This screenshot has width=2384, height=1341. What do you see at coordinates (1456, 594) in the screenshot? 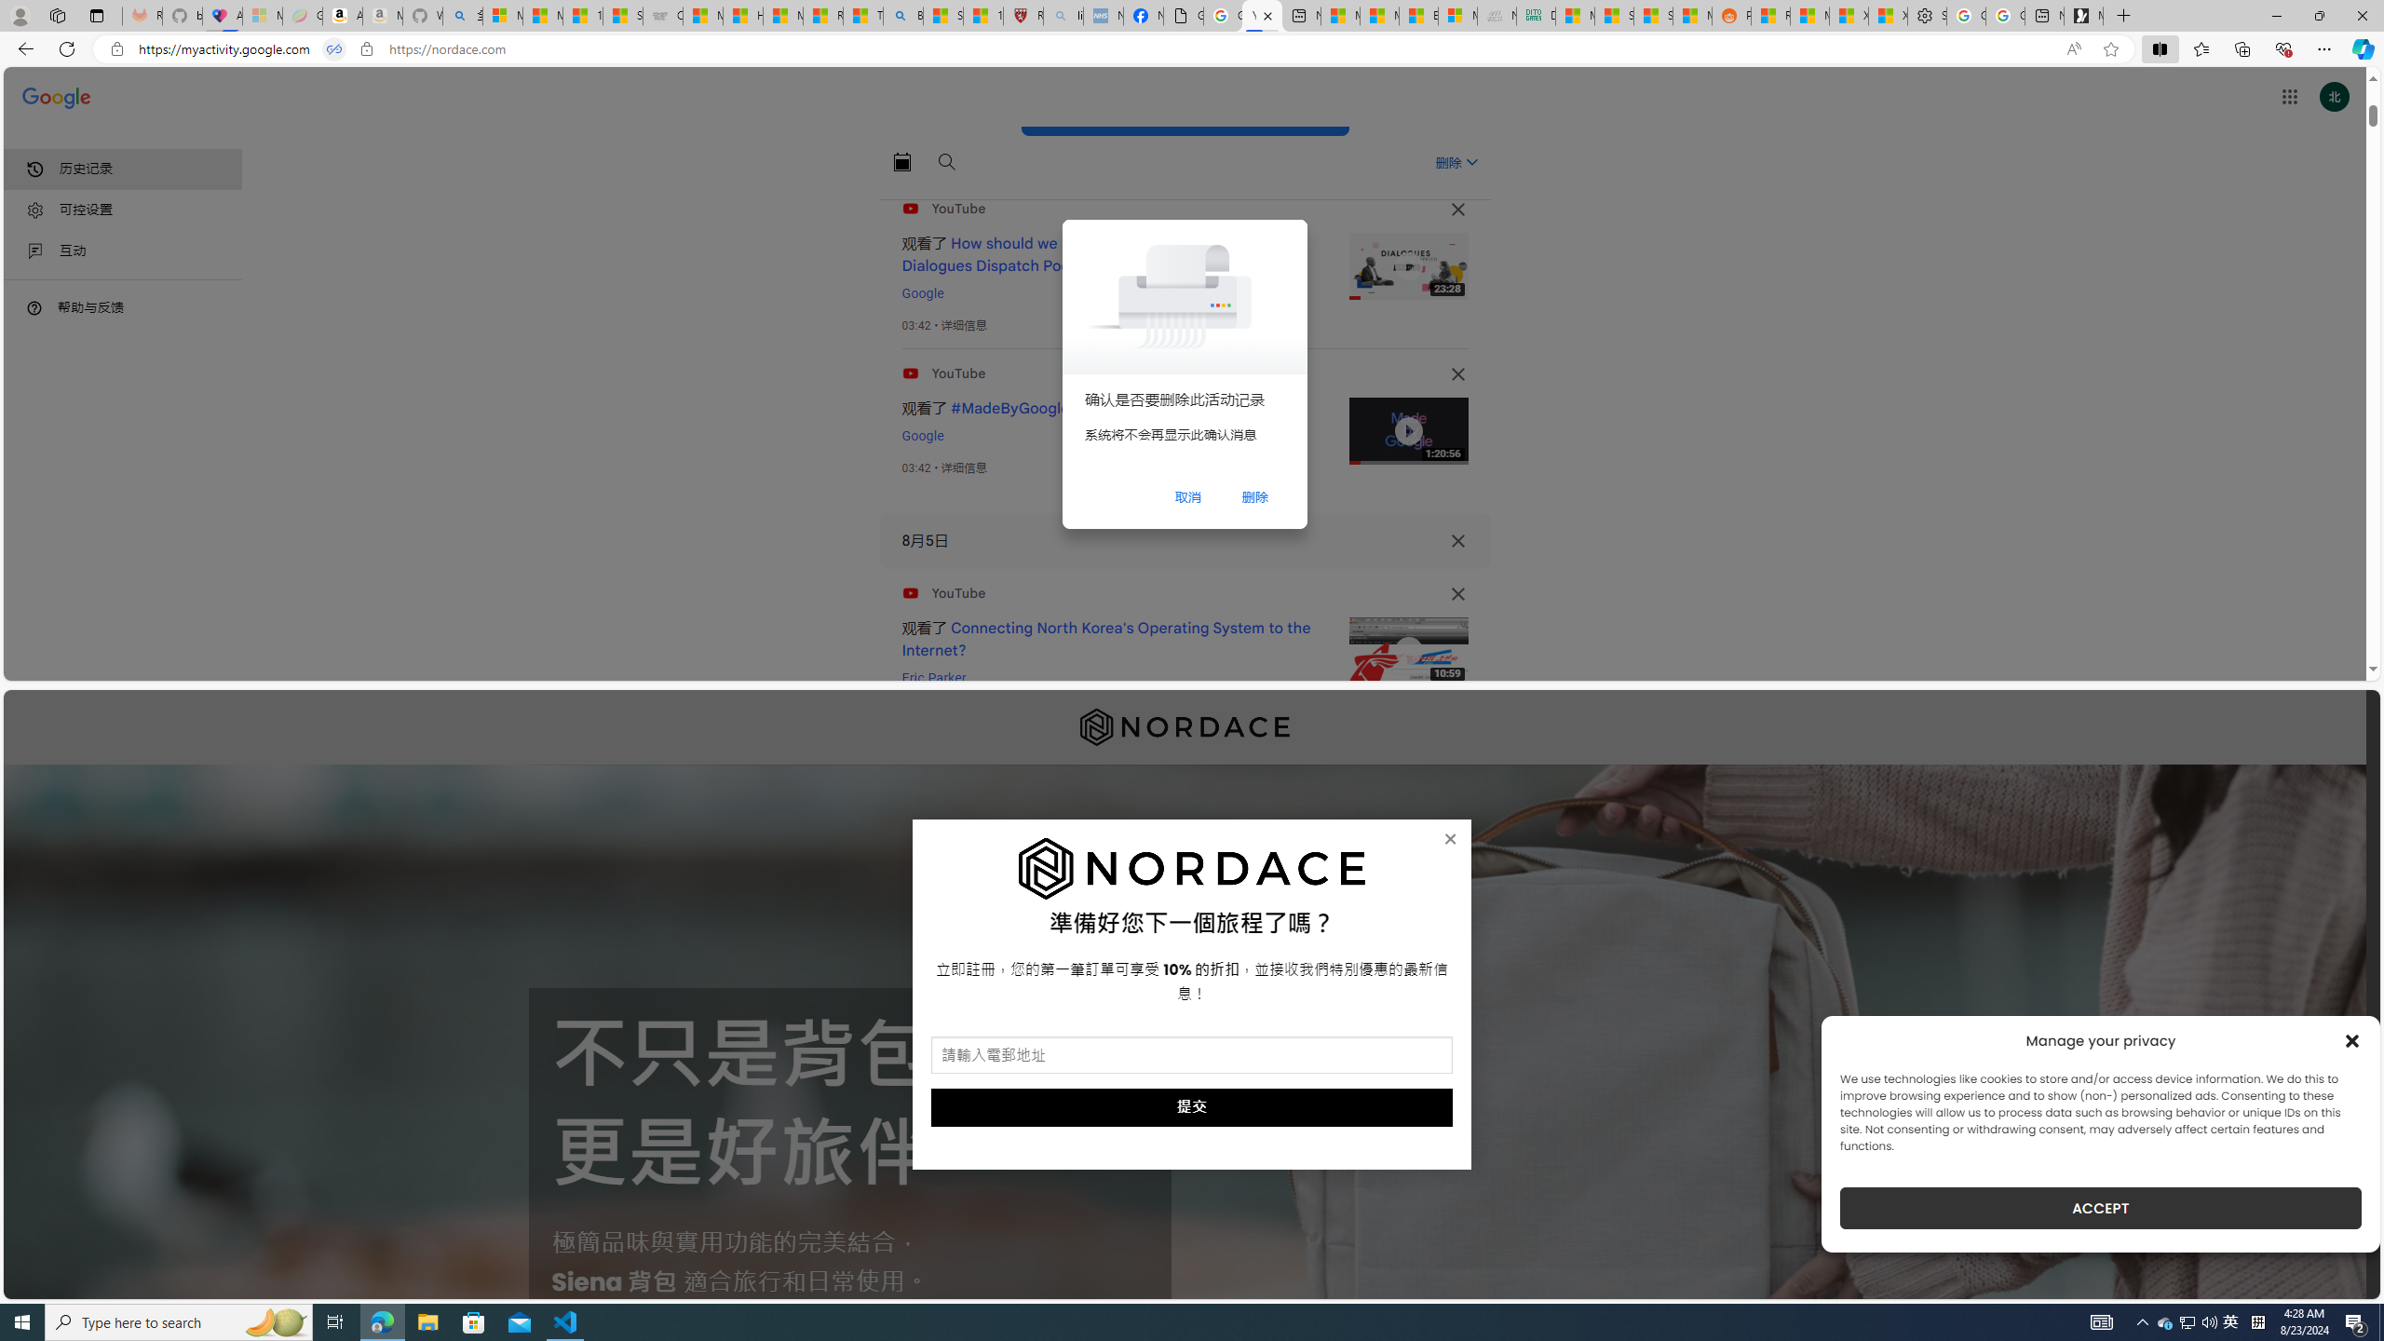
I see `Class: TjcpUd NMm5M` at bounding box center [1456, 594].